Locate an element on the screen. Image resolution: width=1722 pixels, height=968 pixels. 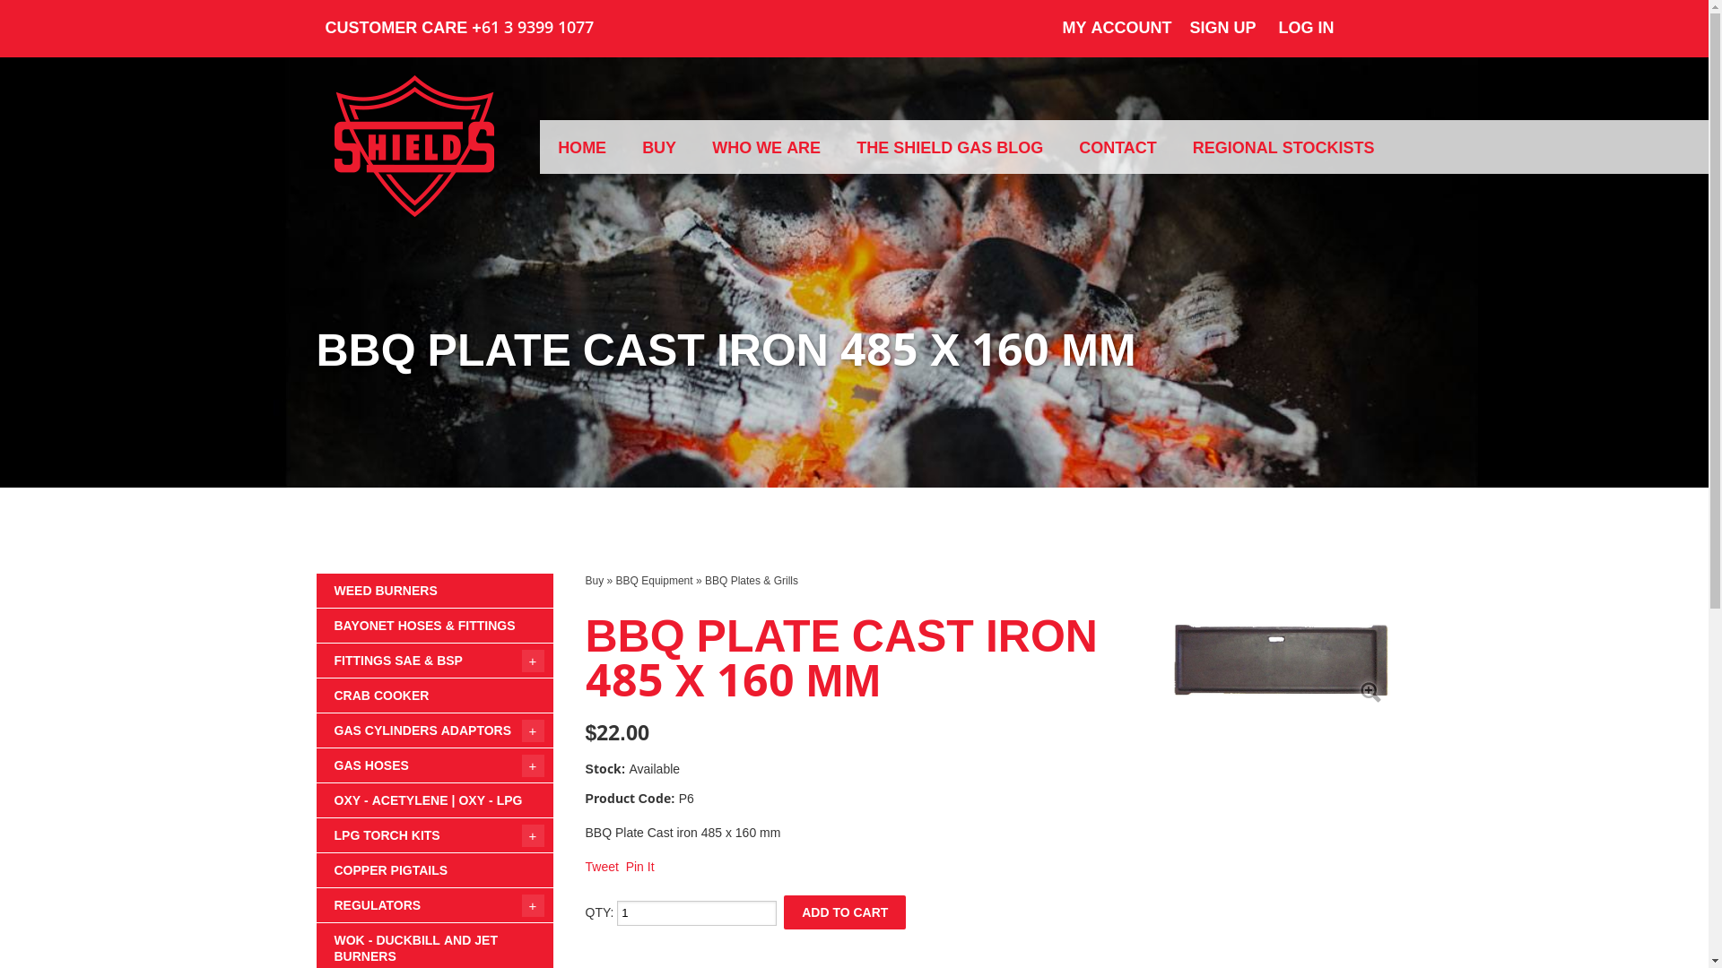
MY ACCOUNT is located at coordinates (1126, 27).